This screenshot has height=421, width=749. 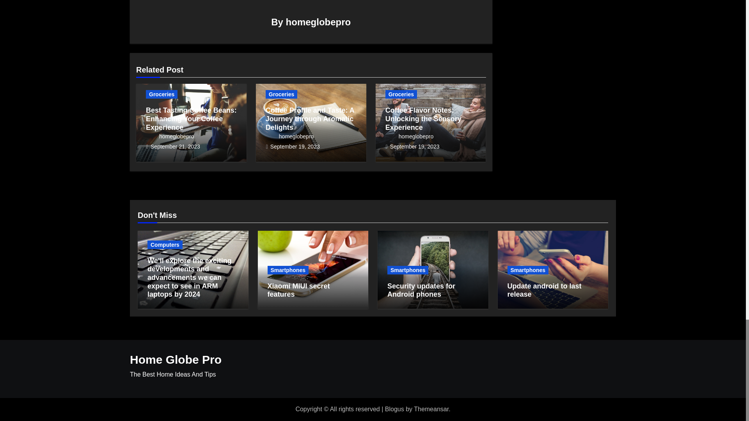 What do you see at coordinates (282, 94) in the screenshot?
I see `Groceries` at bounding box center [282, 94].